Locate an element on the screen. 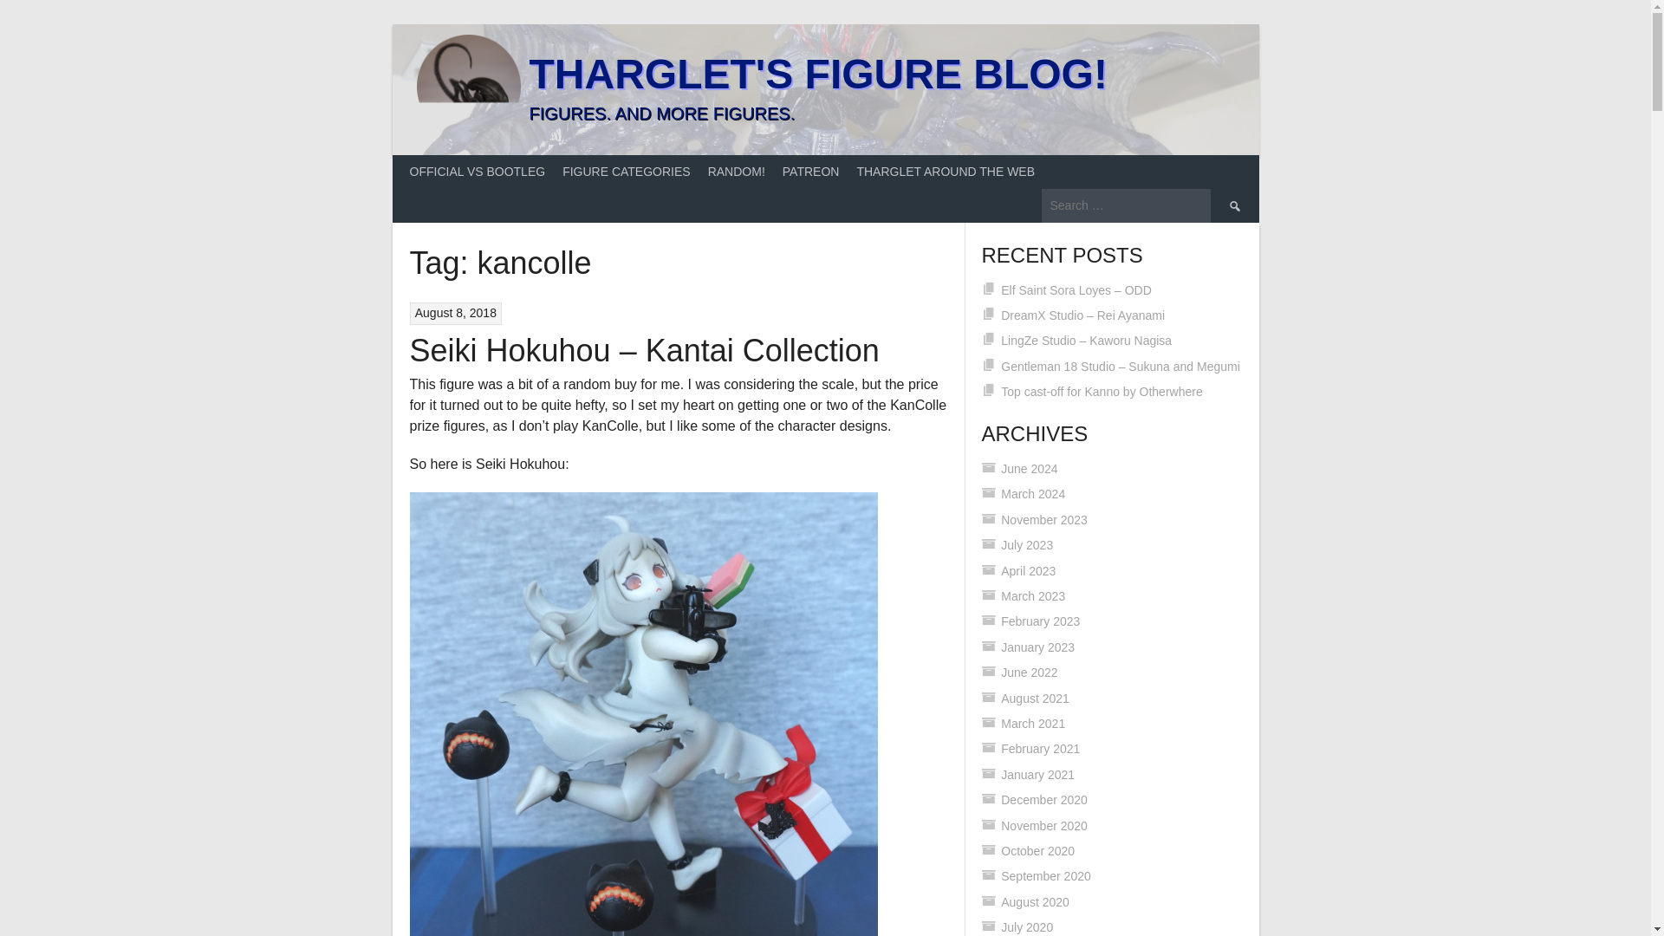  August 8, 2018 is located at coordinates (455, 313).